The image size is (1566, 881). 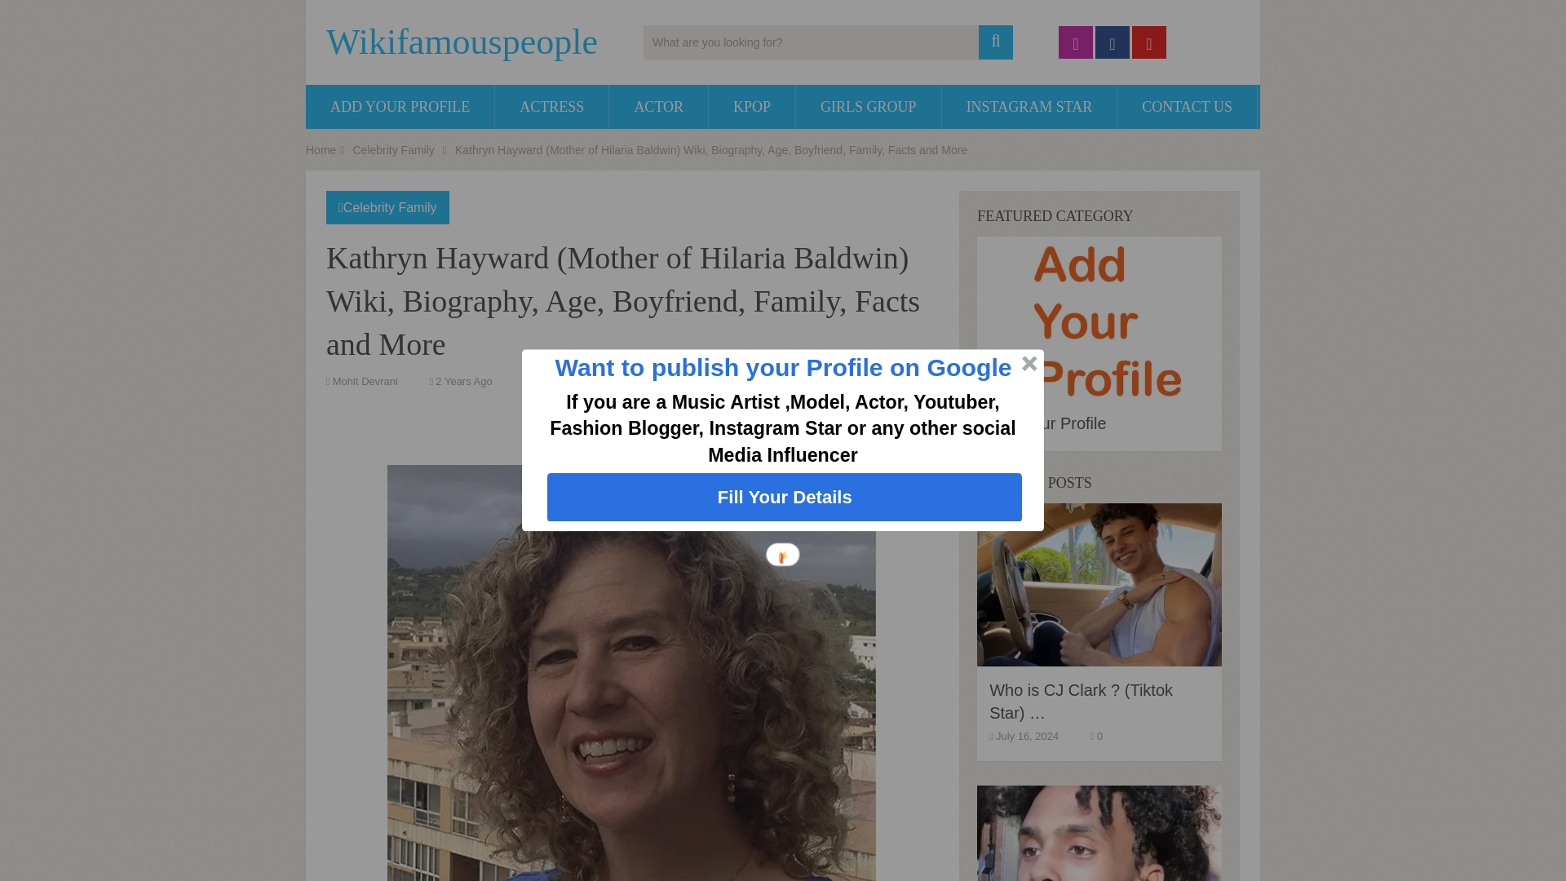 I want to click on NEXT ARTICLE, so click(x=874, y=423).